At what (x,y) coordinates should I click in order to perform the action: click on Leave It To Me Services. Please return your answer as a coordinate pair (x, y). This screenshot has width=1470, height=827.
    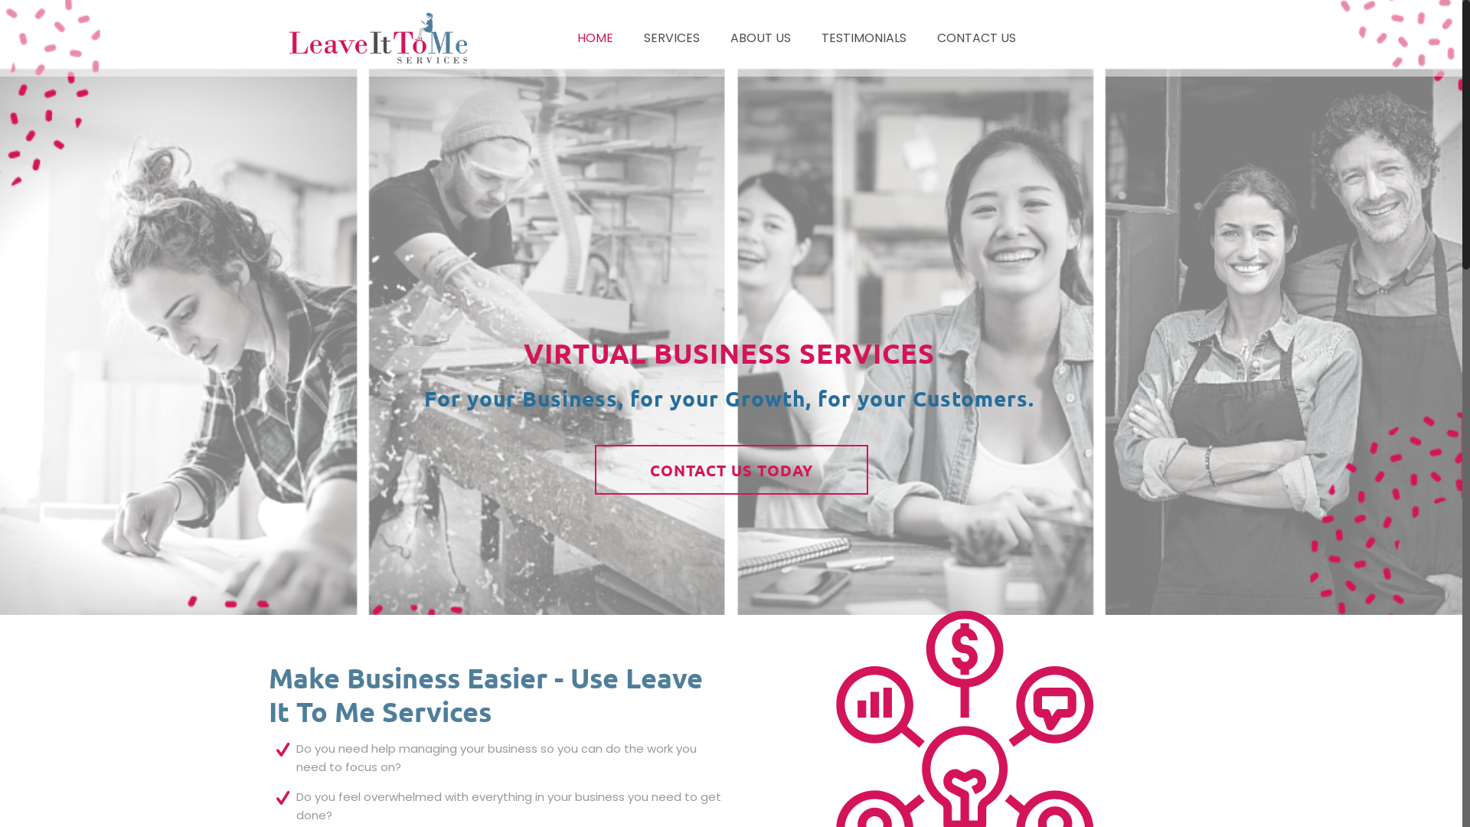
    Looking at the image, I should click on (380, 38).